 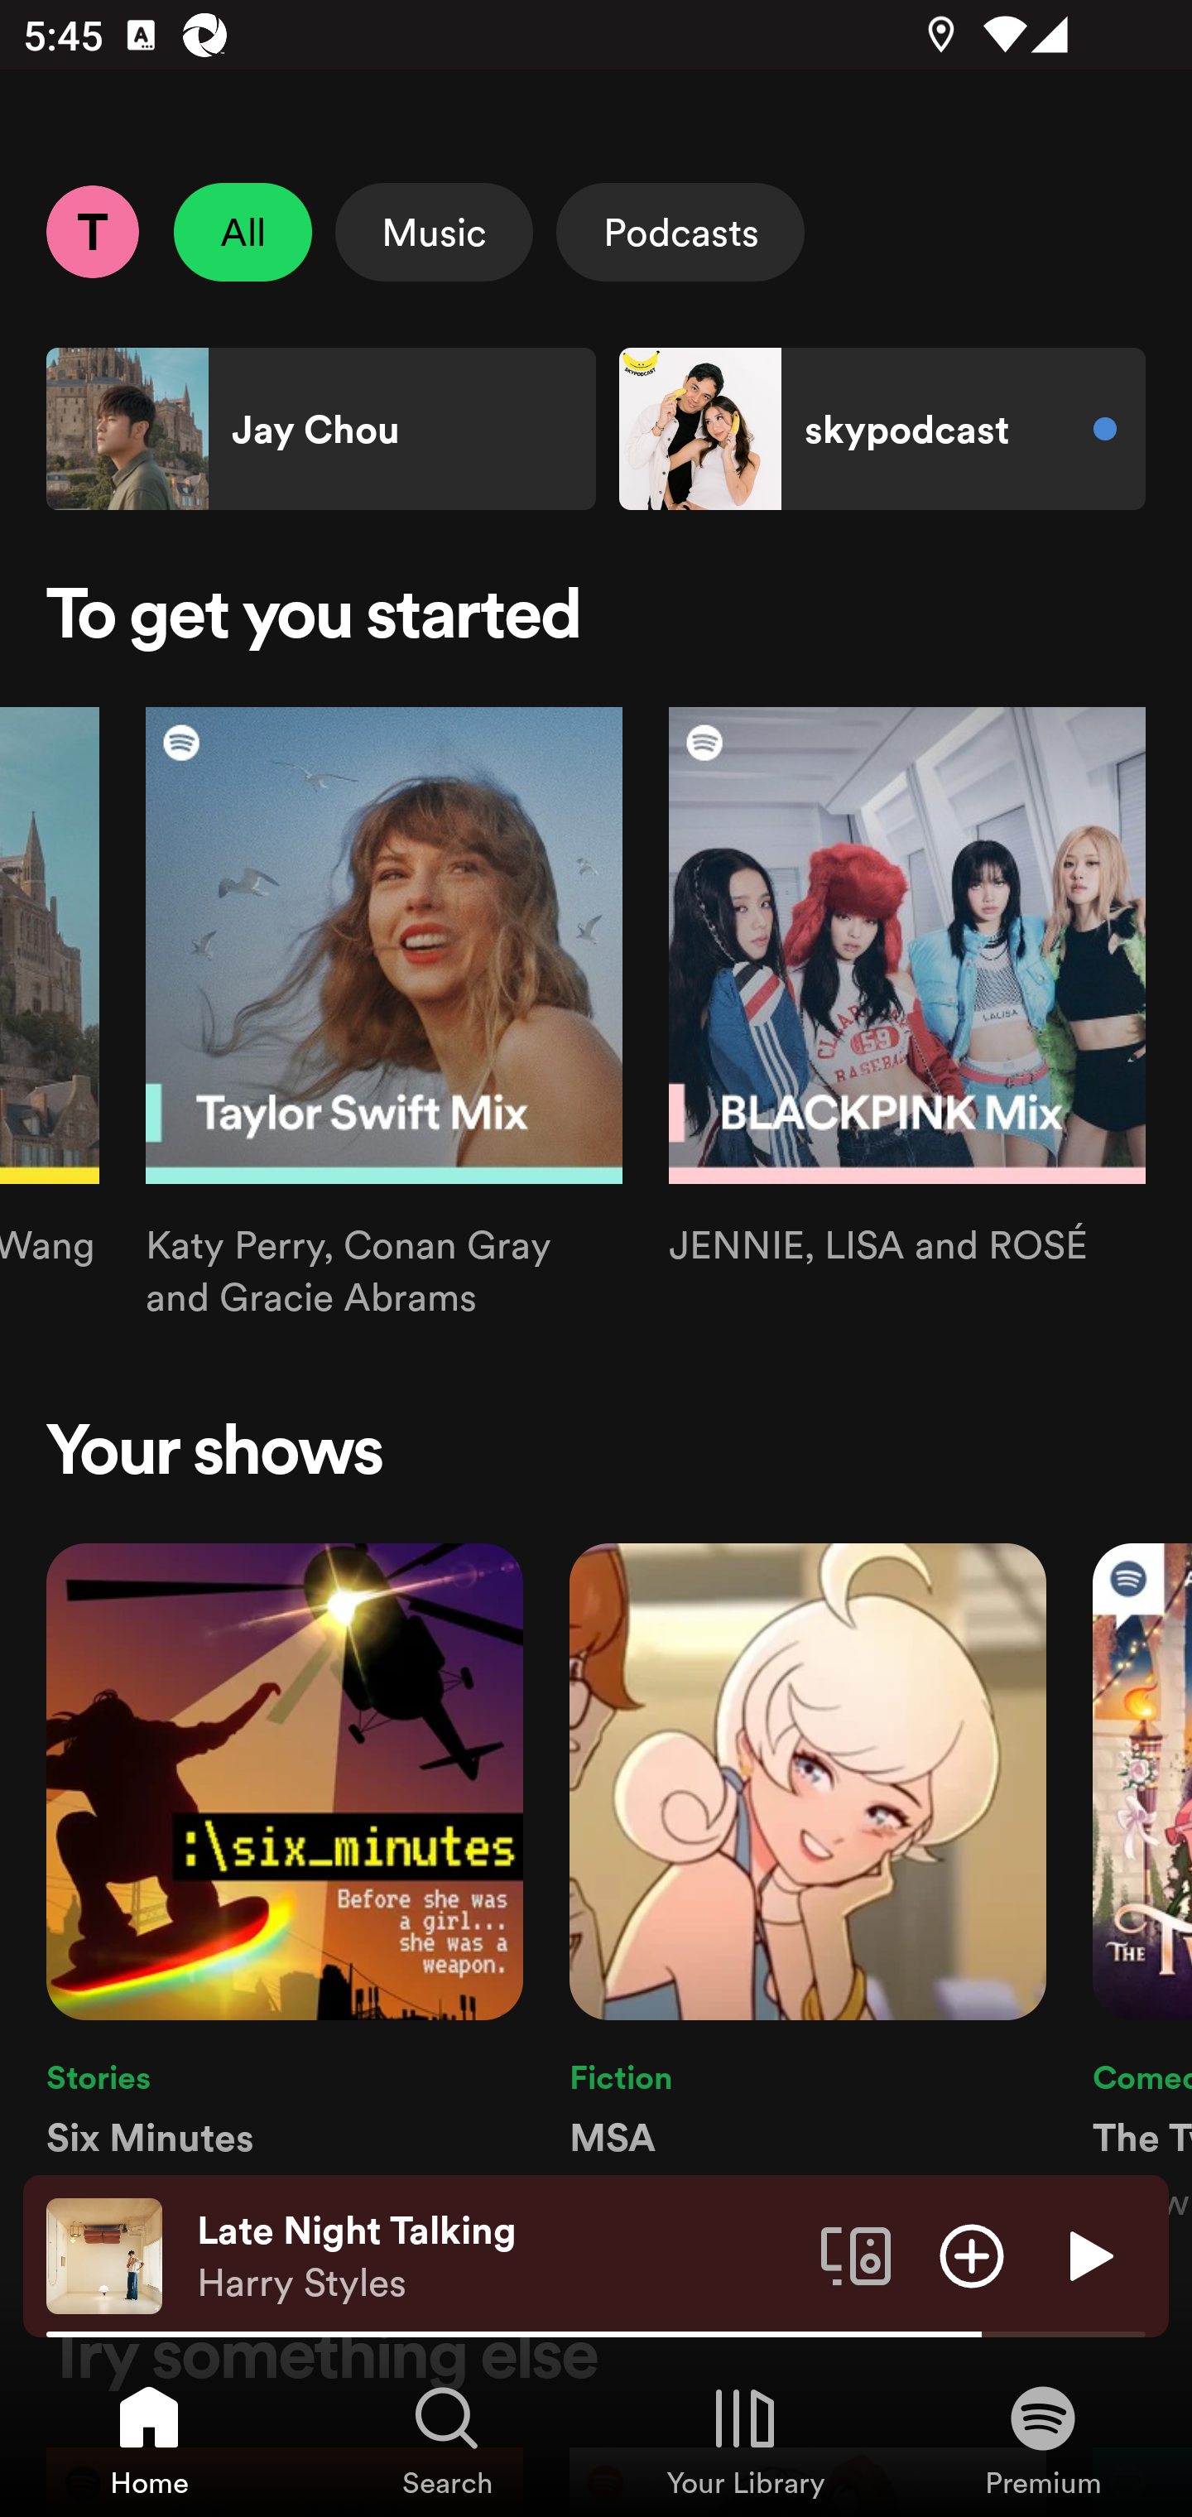 I want to click on Late Night Talking Harry Styles, so click(x=497, y=2256).